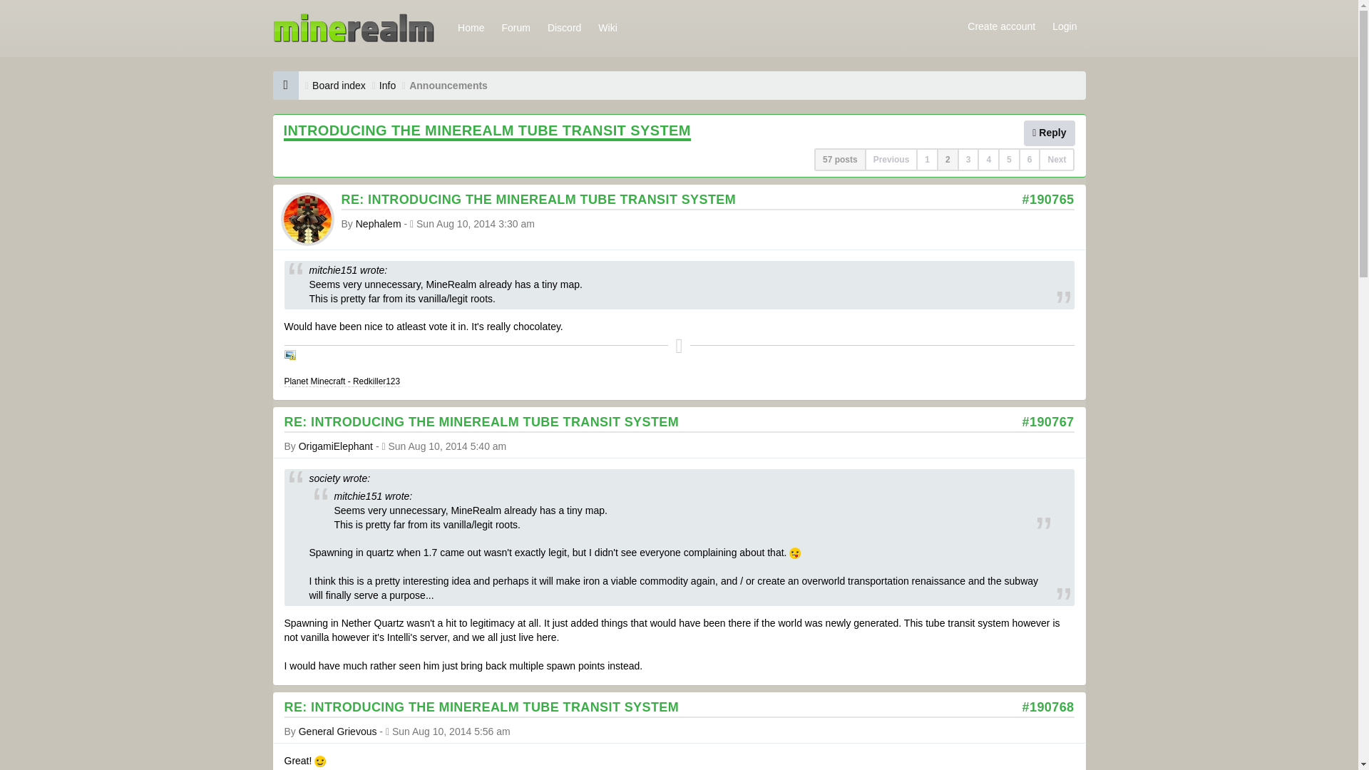 The width and height of the screenshot is (1369, 770). I want to click on 4, so click(988, 160).